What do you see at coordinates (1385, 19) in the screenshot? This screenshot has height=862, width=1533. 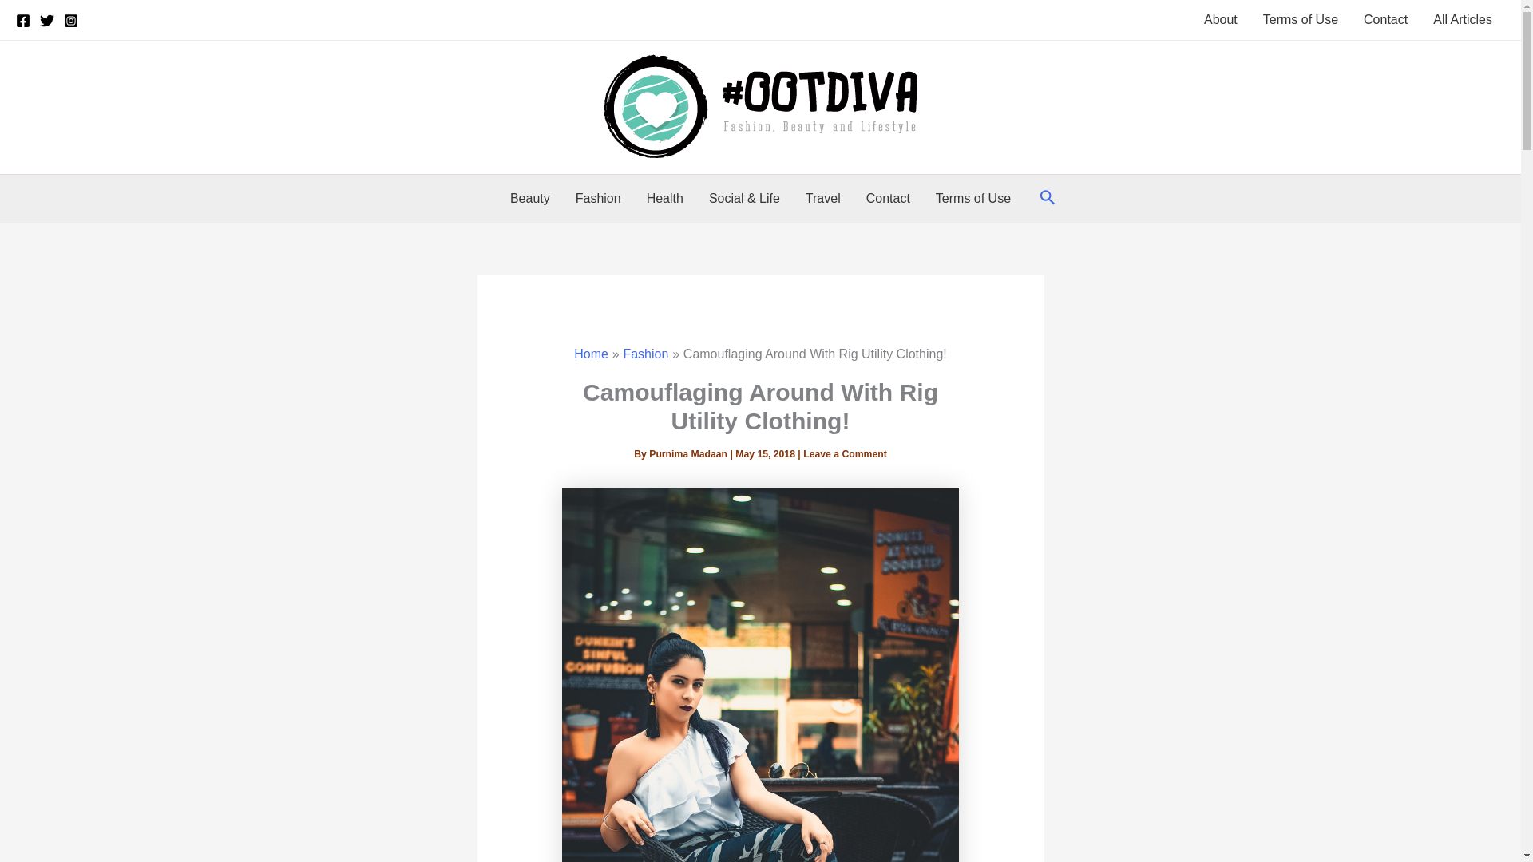 I see `Contact` at bounding box center [1385, 19].